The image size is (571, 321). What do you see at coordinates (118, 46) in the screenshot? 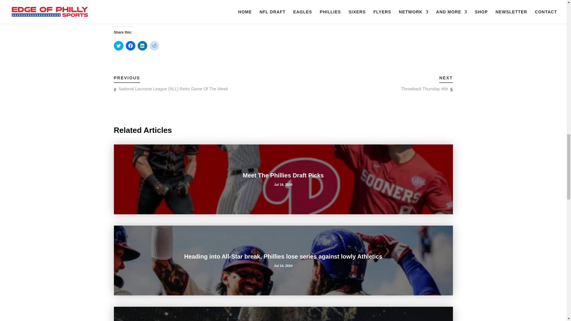
I see `Click to share on Twitter` at bounding box center [118, 46].